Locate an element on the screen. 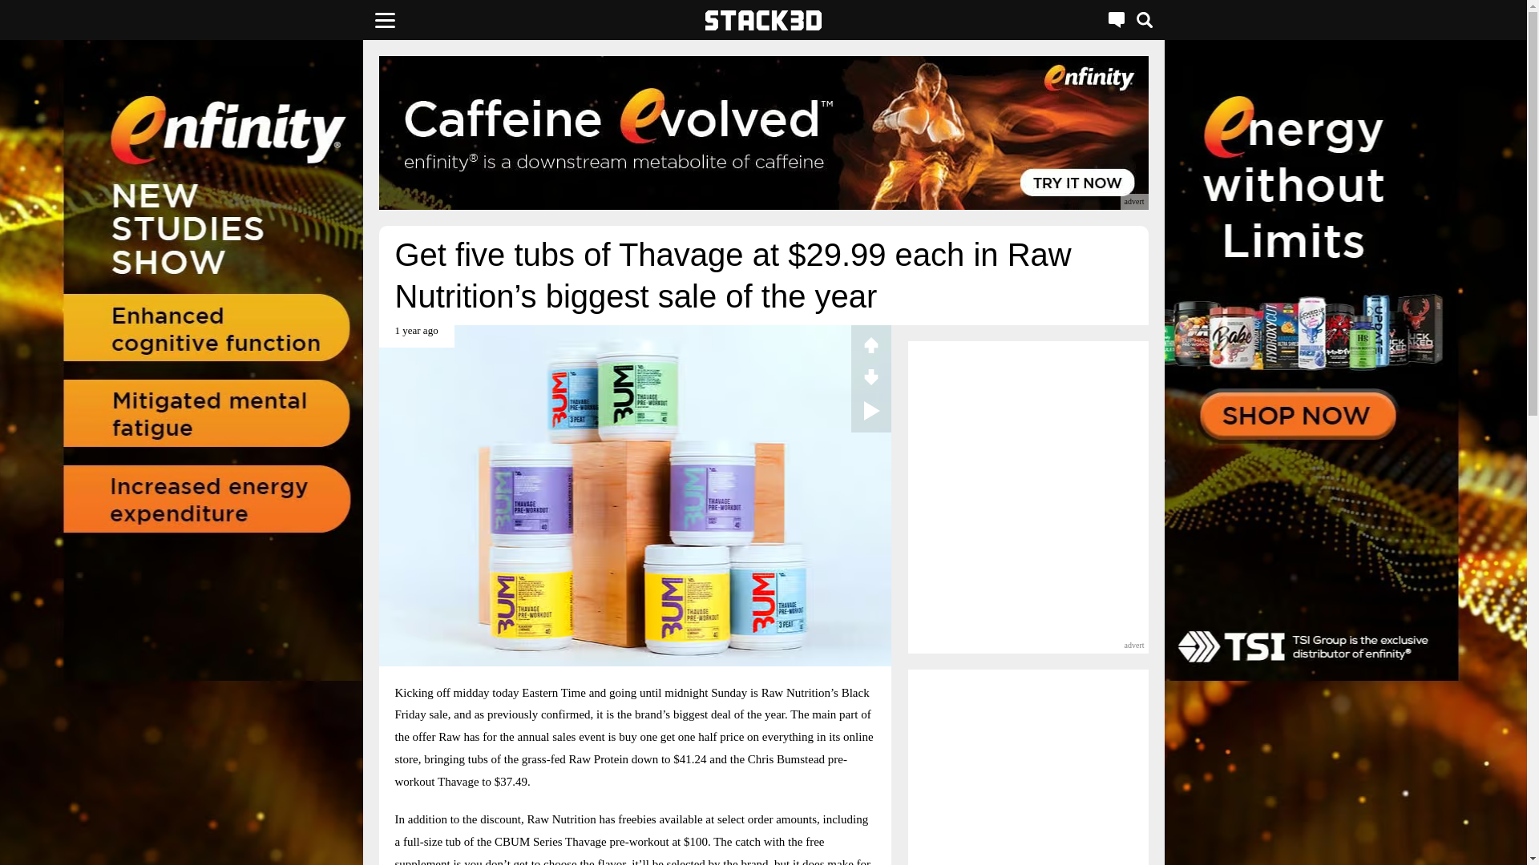 Image resolution: width=1539 pixels, height=865 pixels. November 24th 2022 is located at coordinates (416, 336).